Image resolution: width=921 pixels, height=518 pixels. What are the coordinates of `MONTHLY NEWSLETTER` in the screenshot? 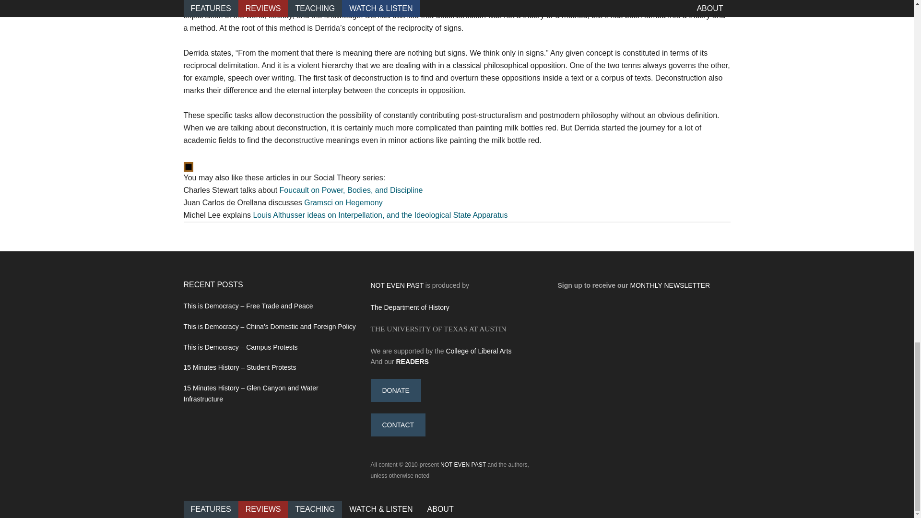 It's located at (670, 285).